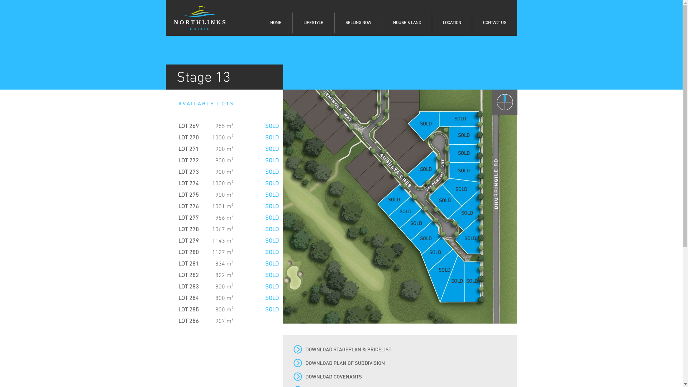 Image resolution: width=688 pixels, height=387 pixels. I want to click on LOT 269, so click(188, 126).